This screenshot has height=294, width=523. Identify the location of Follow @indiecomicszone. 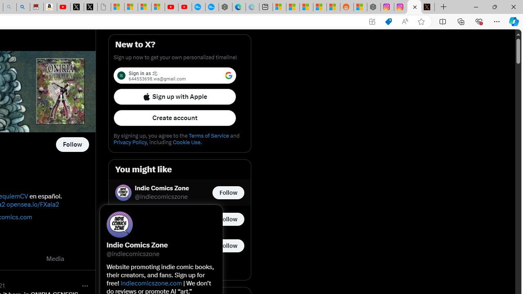
(228, 193).